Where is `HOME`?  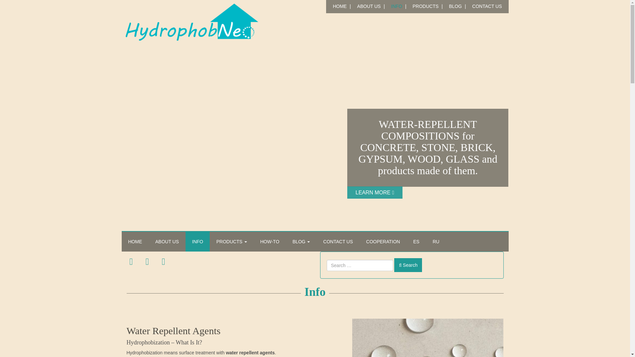 HOME is located at coordinates (135, 241).